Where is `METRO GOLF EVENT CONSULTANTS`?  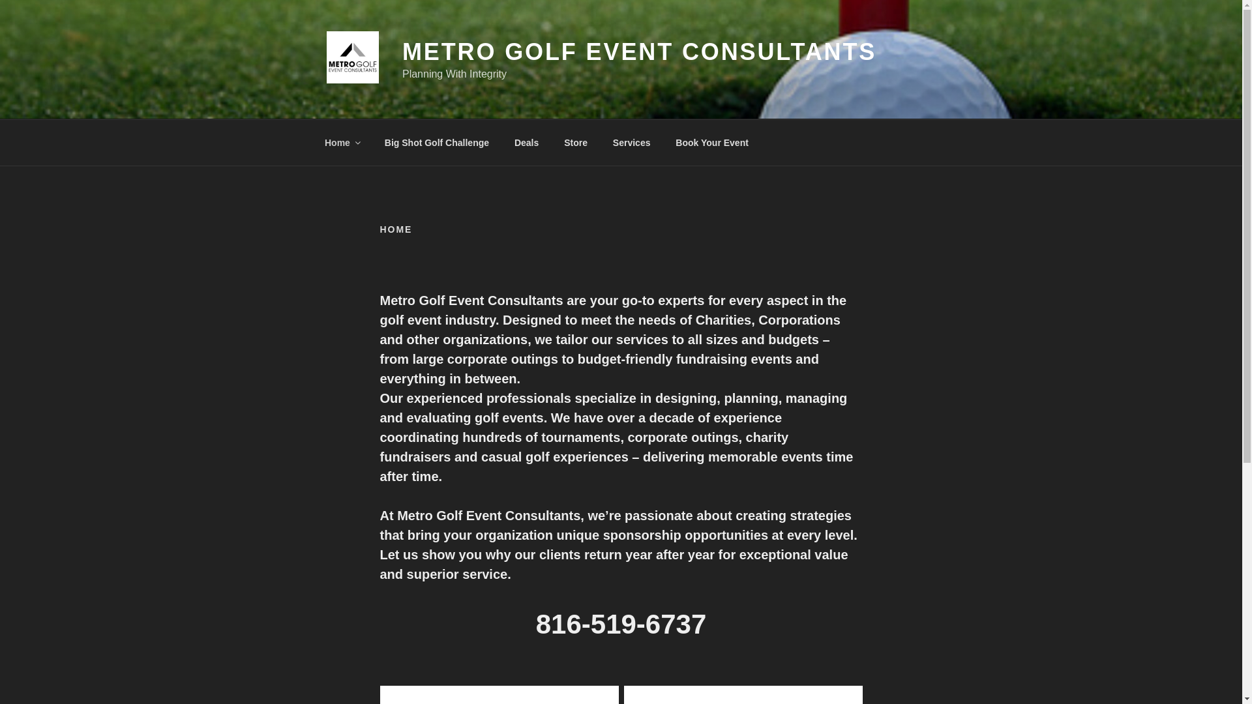
METRO GOLF EVENT CONSULTANTS is located at coordinates (639, 52).